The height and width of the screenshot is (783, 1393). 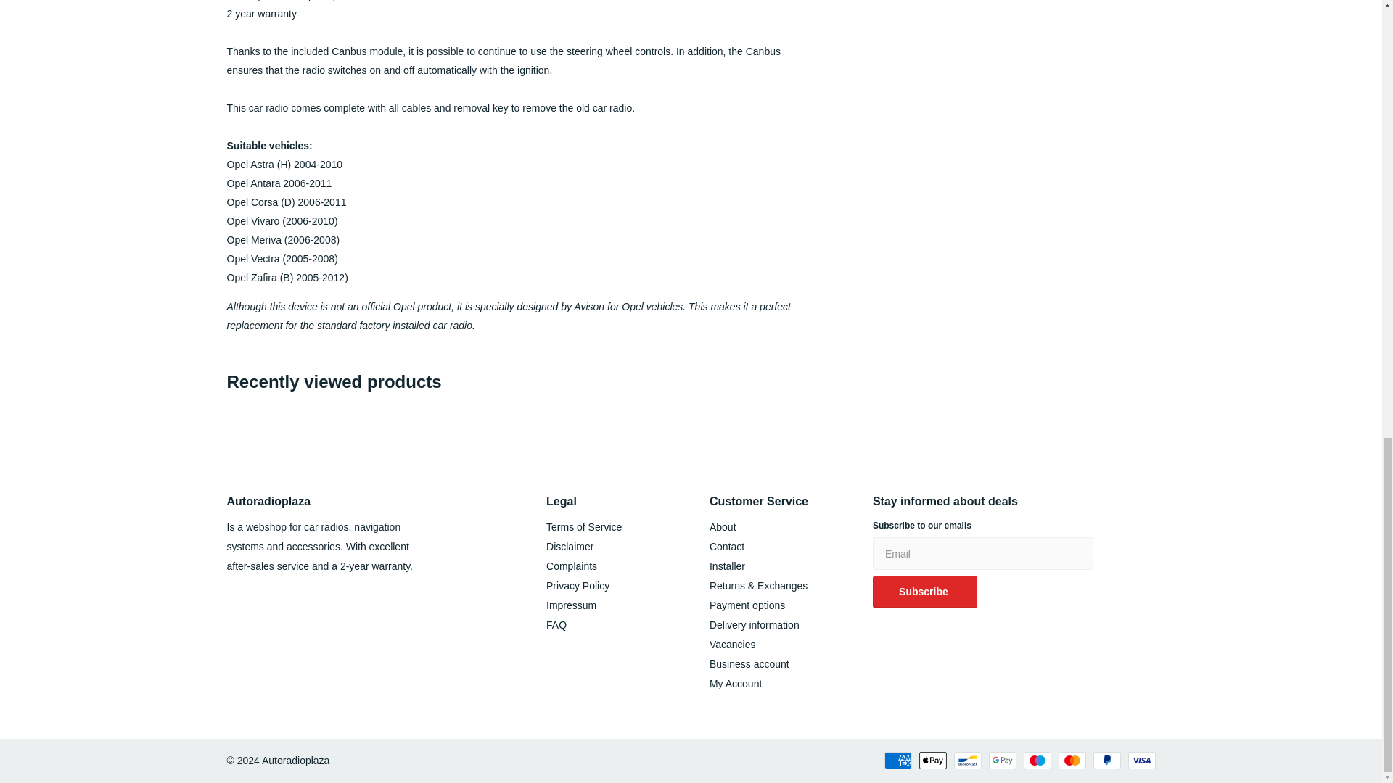 What do you see at coordinates (1141, 760) in the screenshot?
I see `Visa` at bounding box center [1141, 760].